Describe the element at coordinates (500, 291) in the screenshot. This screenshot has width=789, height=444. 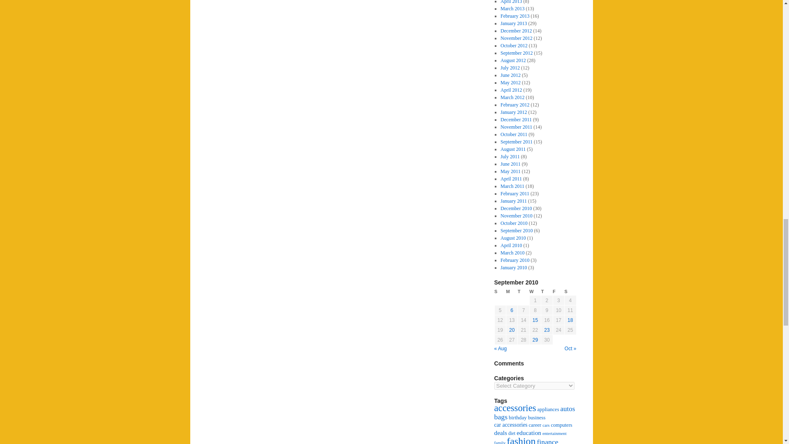
I see `Sunday` at that location.